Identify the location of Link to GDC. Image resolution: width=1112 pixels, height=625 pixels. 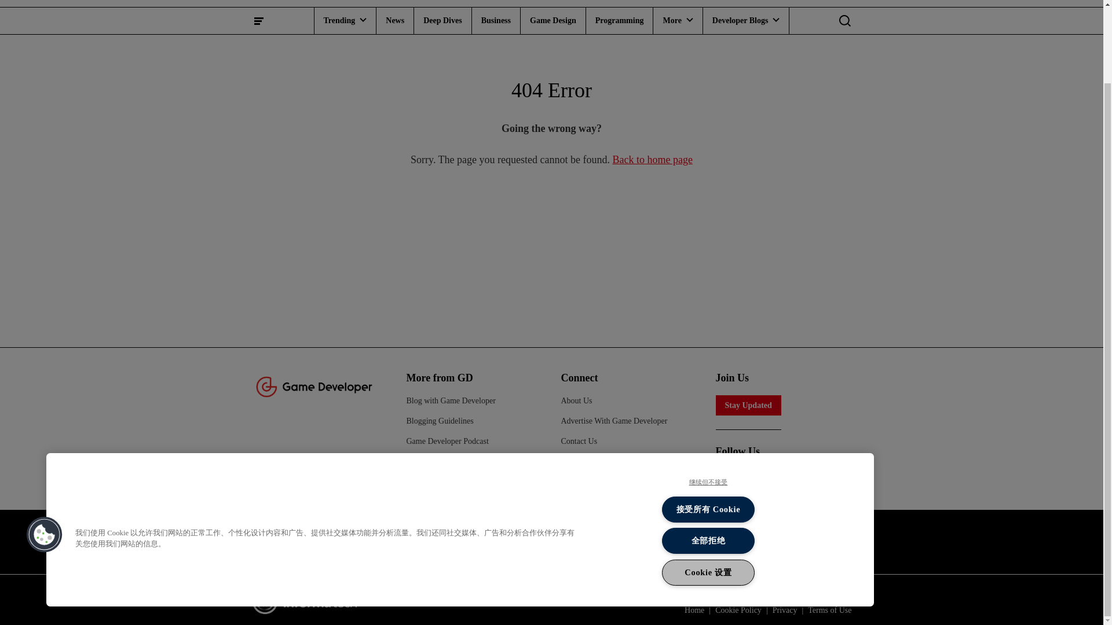
(598, 542).